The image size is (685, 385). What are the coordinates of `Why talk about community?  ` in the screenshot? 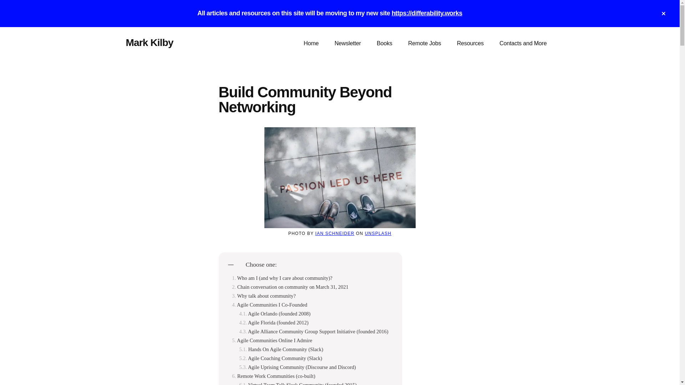 It's located at (263, 296).